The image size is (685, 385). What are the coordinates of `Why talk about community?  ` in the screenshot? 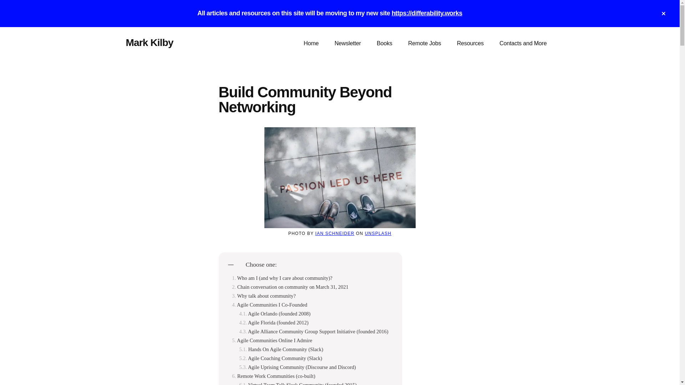 It's located at (263, 296).